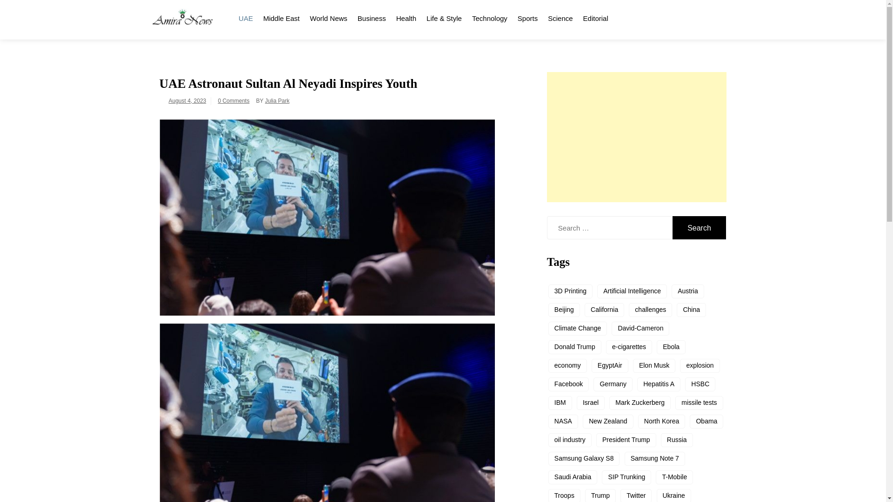  Describe the element at coordinates (700, 228) in the screenshot. I see `Search` at that location.